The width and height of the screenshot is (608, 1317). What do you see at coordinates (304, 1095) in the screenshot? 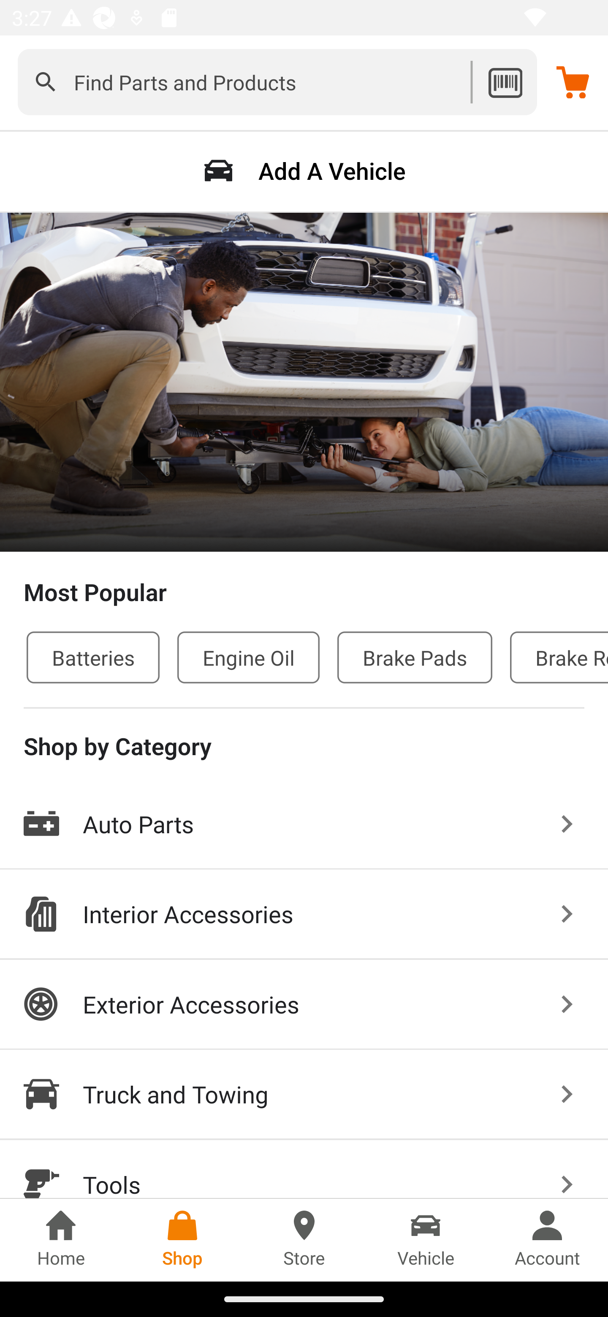
I see `Truck and Towing category  Truck and Towing ` at bounding box center [304, 1095].